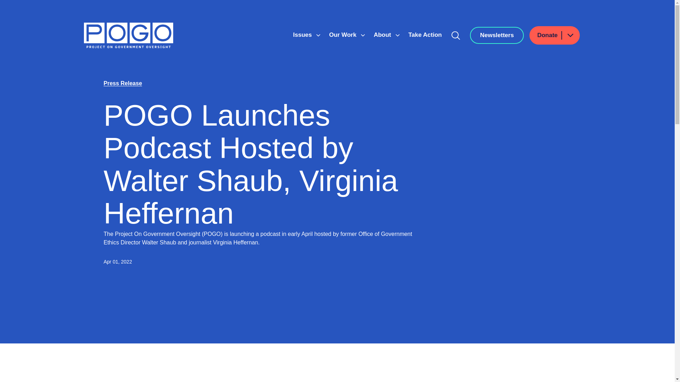 The image size is (680, 382). Describe the element at coordinates (303, 35) in the screenshot. I see `Issues` at that location.